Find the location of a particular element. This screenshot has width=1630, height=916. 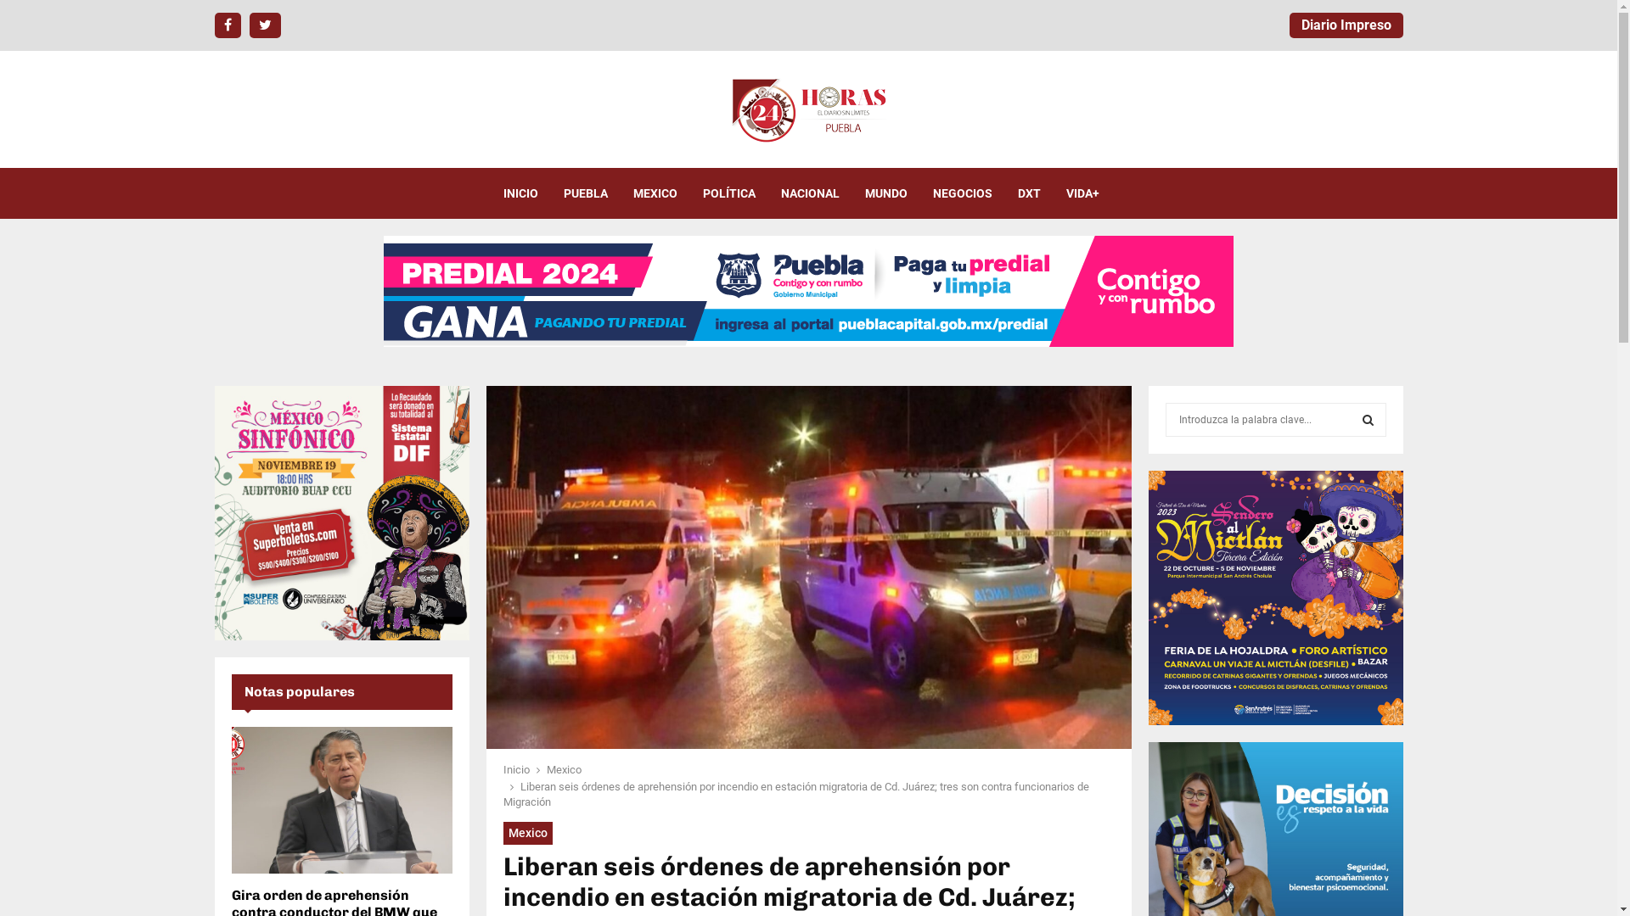

Mexico is located at coordinates (527, 833).